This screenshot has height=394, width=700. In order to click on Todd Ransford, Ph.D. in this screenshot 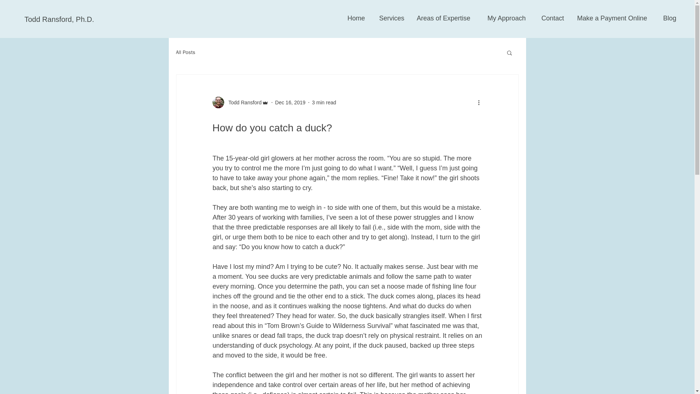, I will do `click(59, 19)`.